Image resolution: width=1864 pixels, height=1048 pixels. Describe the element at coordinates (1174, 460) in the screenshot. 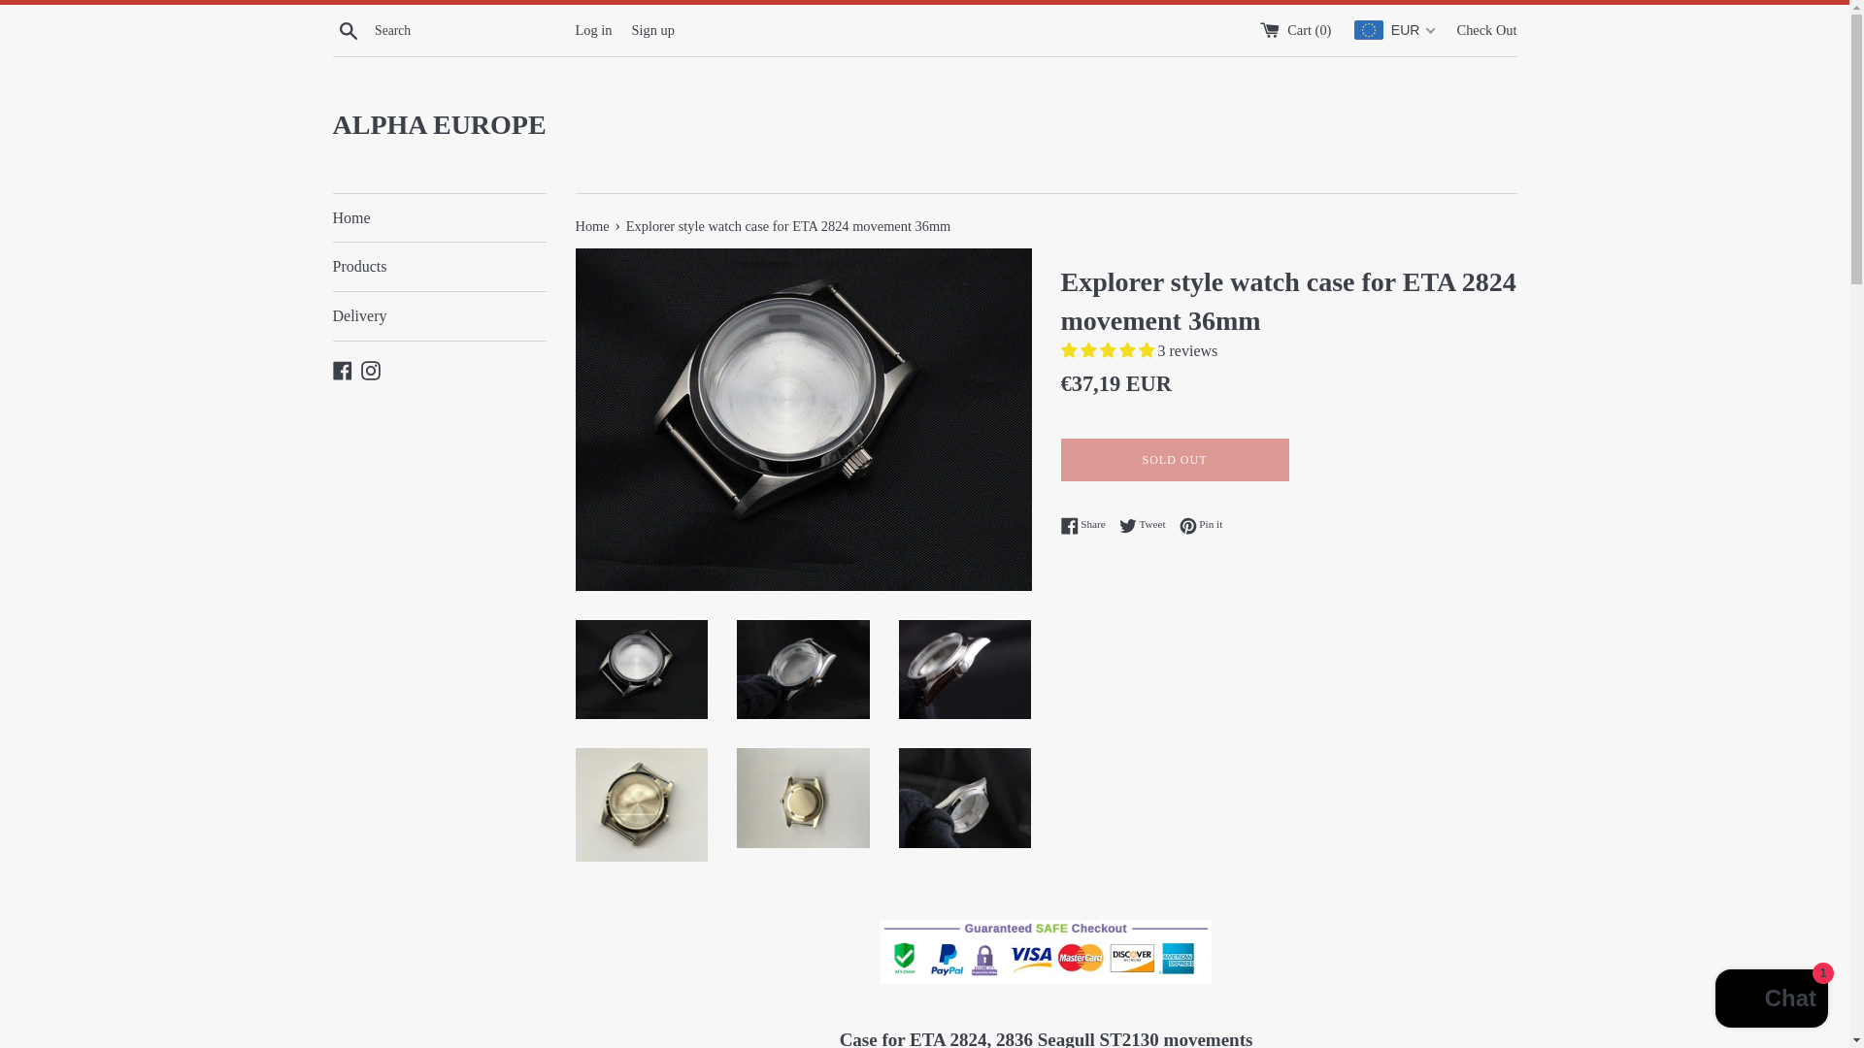

I see `Sign up` at that location.